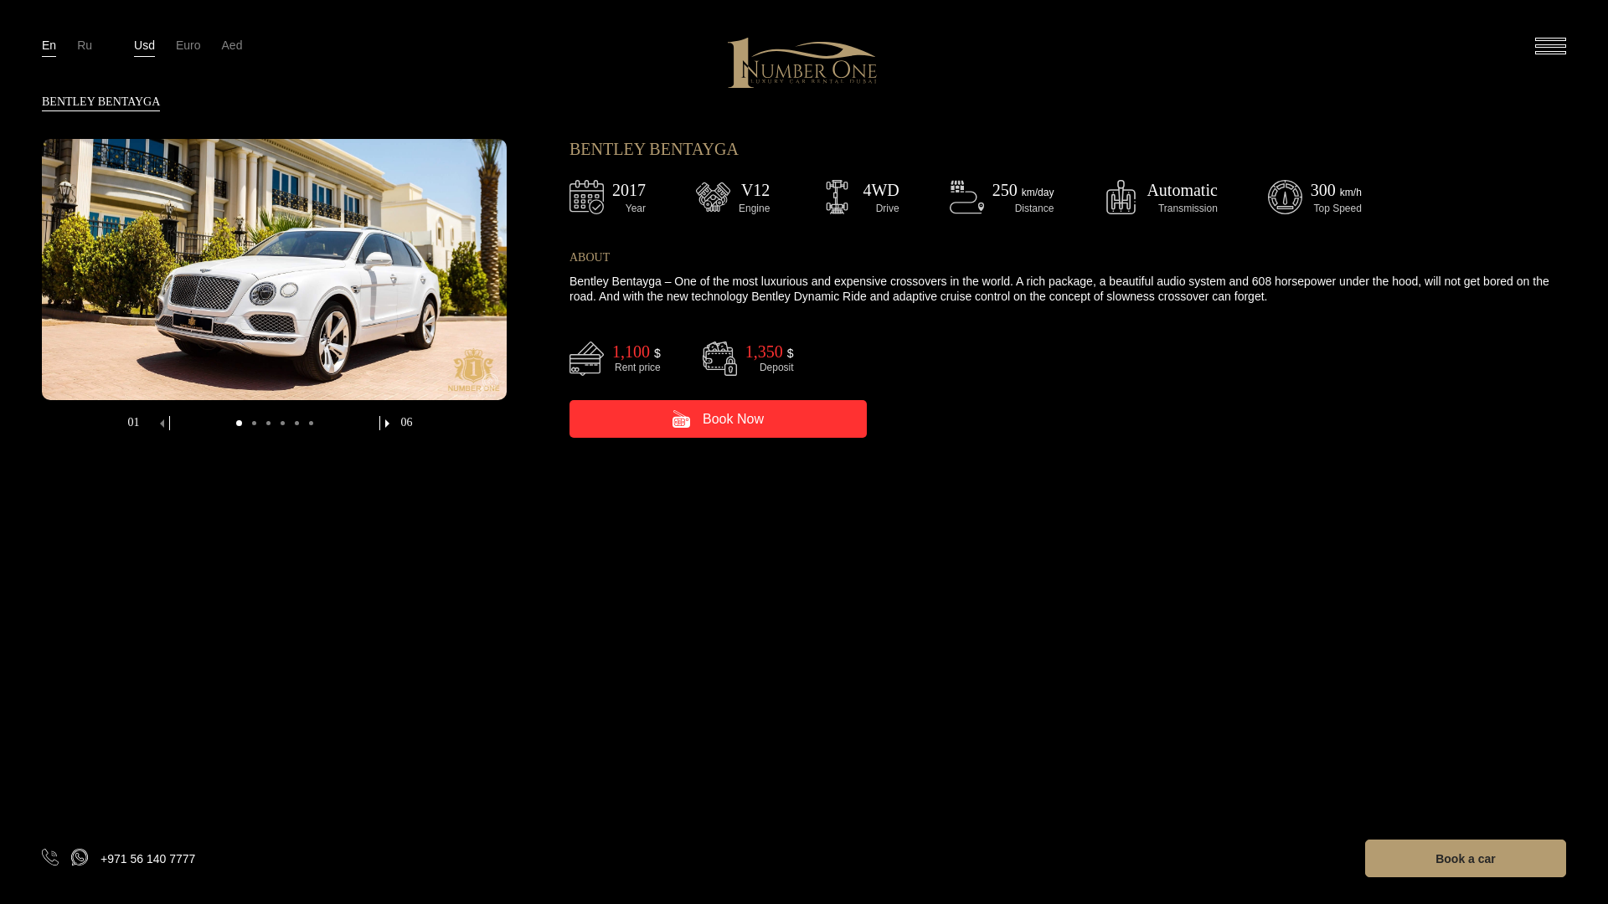 This screenshot has height=904, width=1608. I want to click on Usd, so click(144, 45).